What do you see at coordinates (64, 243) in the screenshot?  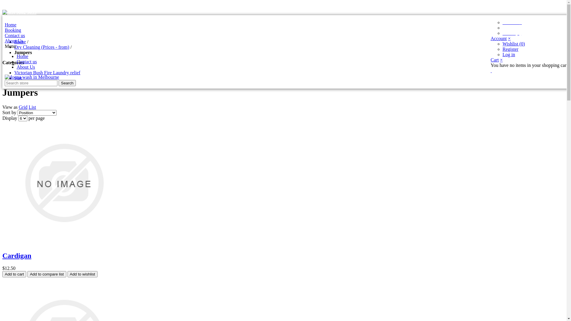 I see `Show details for Cardigan` at bounding box center [64, 243].